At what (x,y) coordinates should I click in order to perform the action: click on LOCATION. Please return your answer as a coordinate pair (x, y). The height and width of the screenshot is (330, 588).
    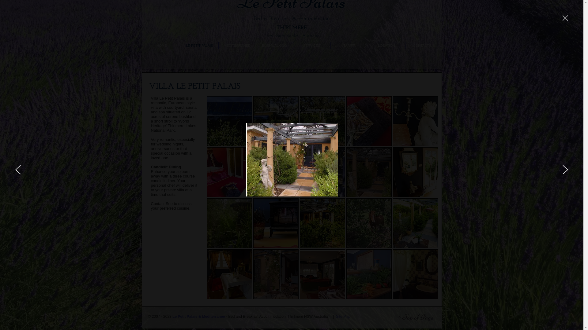
    Looking at the image, I should click on (386, 46).